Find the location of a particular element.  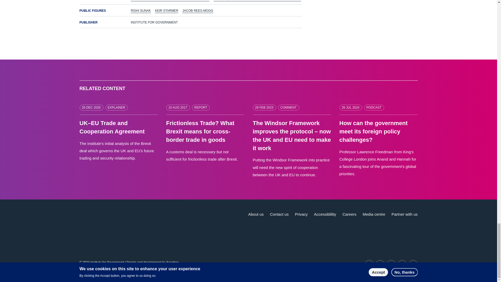

Visit IfG Instagram profile is located at coordinates (413, 264).